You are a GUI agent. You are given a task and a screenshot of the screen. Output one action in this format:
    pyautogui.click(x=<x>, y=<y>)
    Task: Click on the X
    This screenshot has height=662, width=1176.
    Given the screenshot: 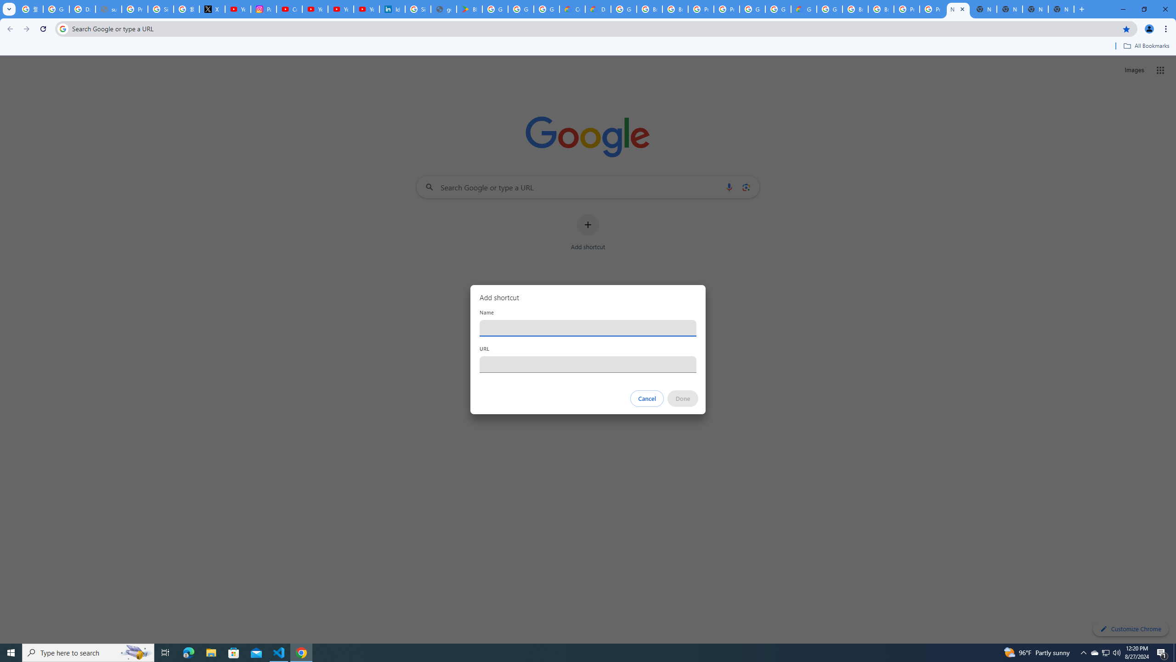 What is the action you would take?
    pyautogui.click(x=212, y=9)
    